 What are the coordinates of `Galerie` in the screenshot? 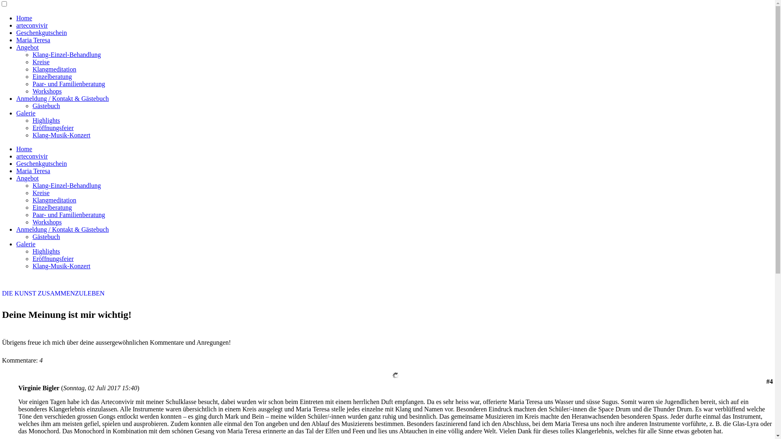 It's located at (26, 113).